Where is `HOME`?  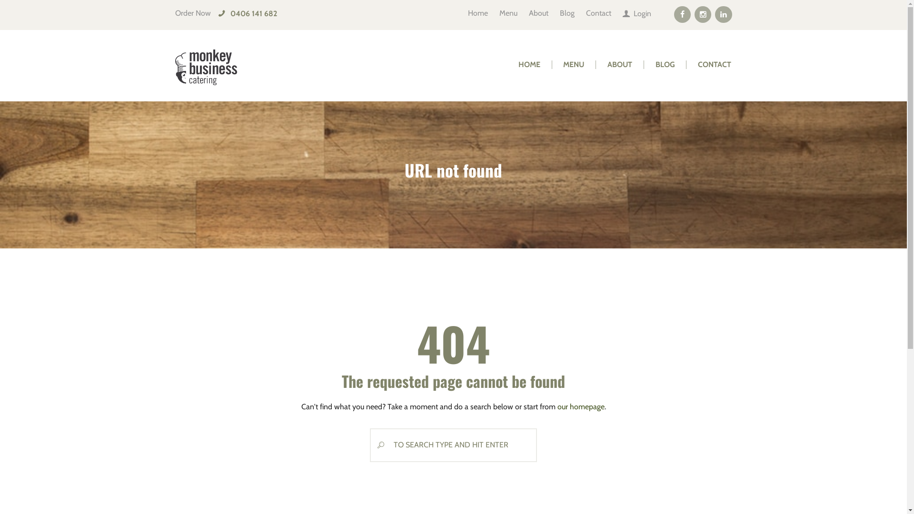
HOME is located at coordinates (529, 65).